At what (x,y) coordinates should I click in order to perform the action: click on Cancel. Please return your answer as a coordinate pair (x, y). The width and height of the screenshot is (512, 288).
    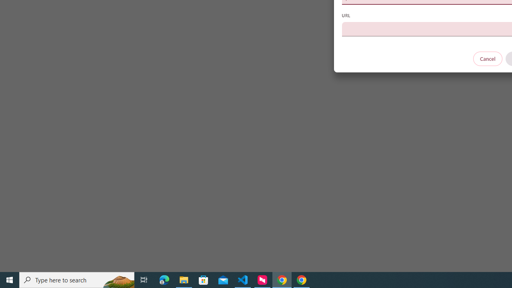
    Looking at the image, I should click on (487, 58).